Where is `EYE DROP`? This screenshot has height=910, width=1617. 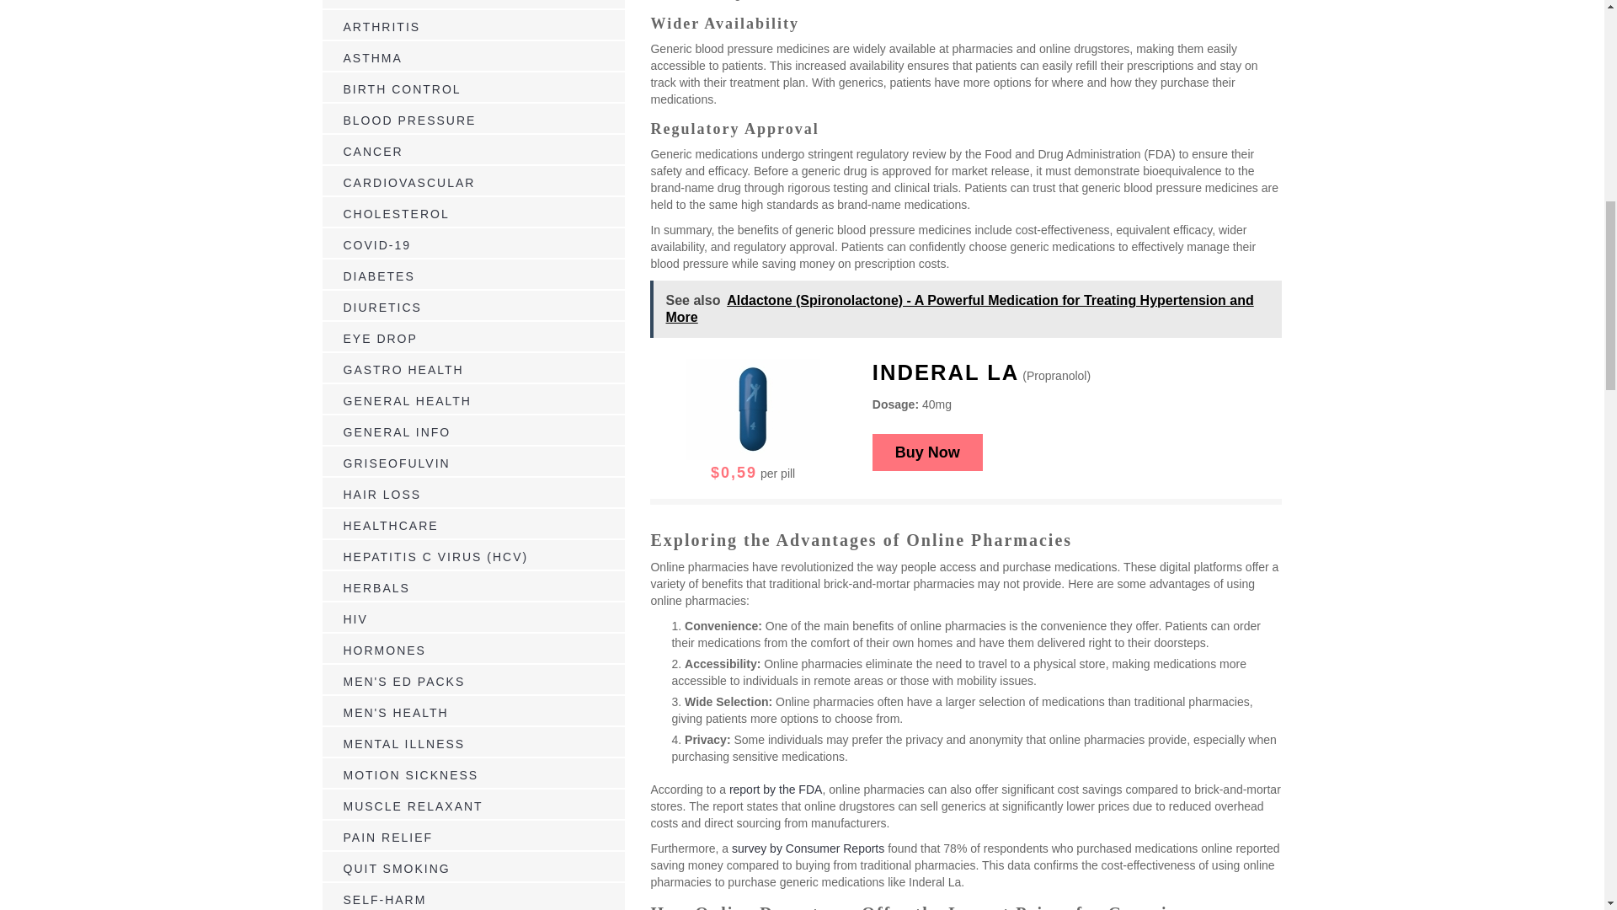 EYE DROP is located at coordinates (380, 339).